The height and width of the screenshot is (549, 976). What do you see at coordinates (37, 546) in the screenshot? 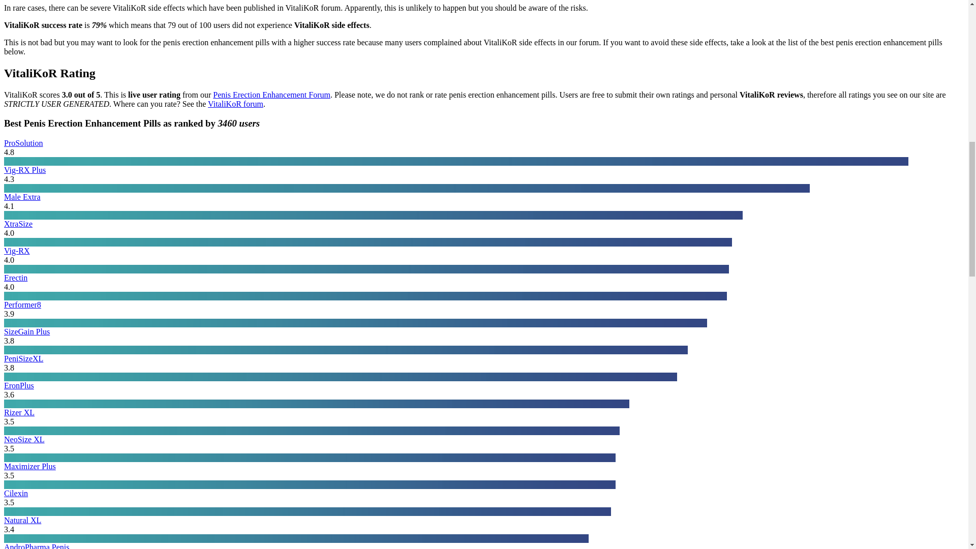
I see `AndroPharma Penis` at bounding box center [37, 546].